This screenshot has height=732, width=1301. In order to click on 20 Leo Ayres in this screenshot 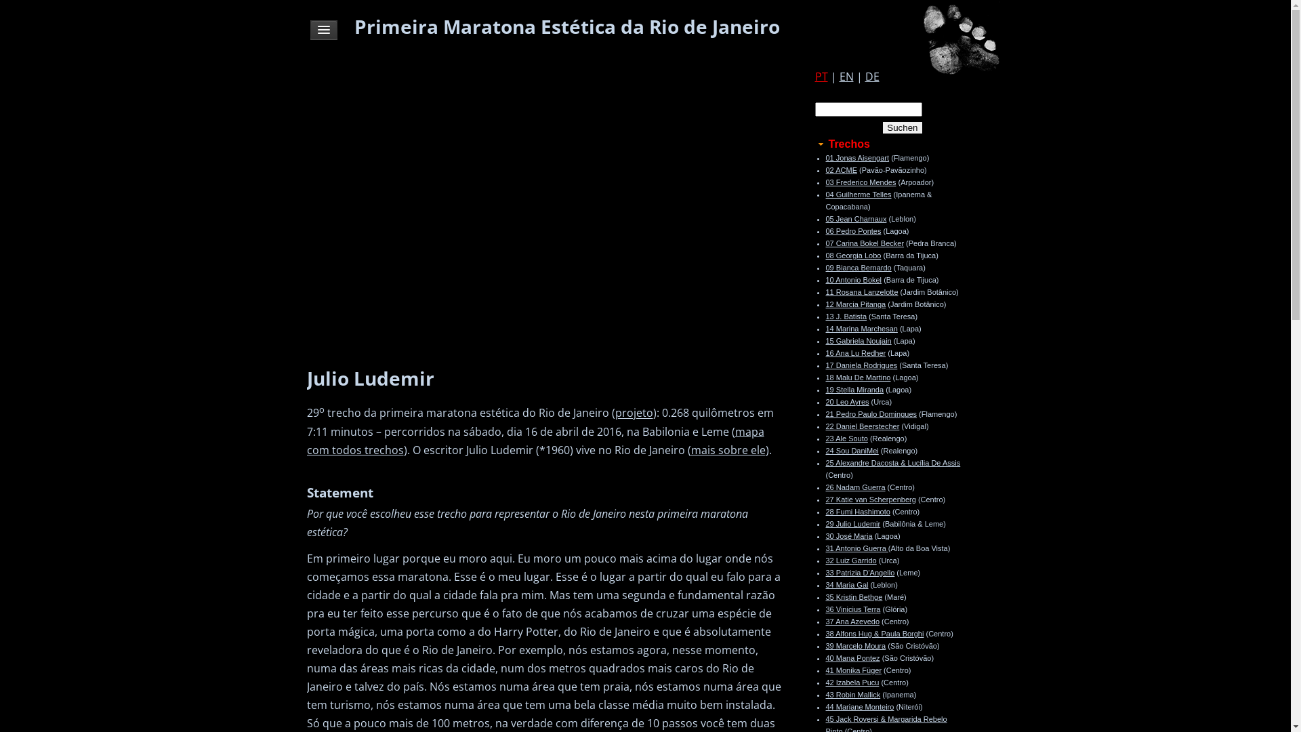, I will do `click(847, 402)`.